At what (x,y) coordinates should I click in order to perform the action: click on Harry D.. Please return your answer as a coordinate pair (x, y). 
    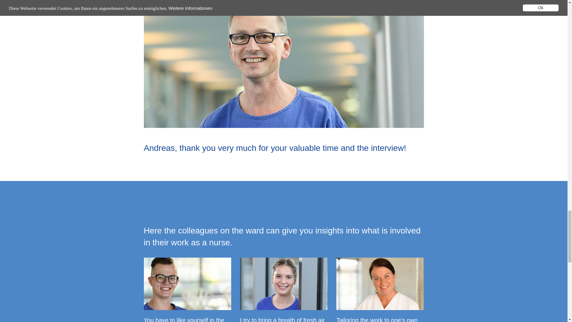
    Looking at the image, I should click on (187, 284).